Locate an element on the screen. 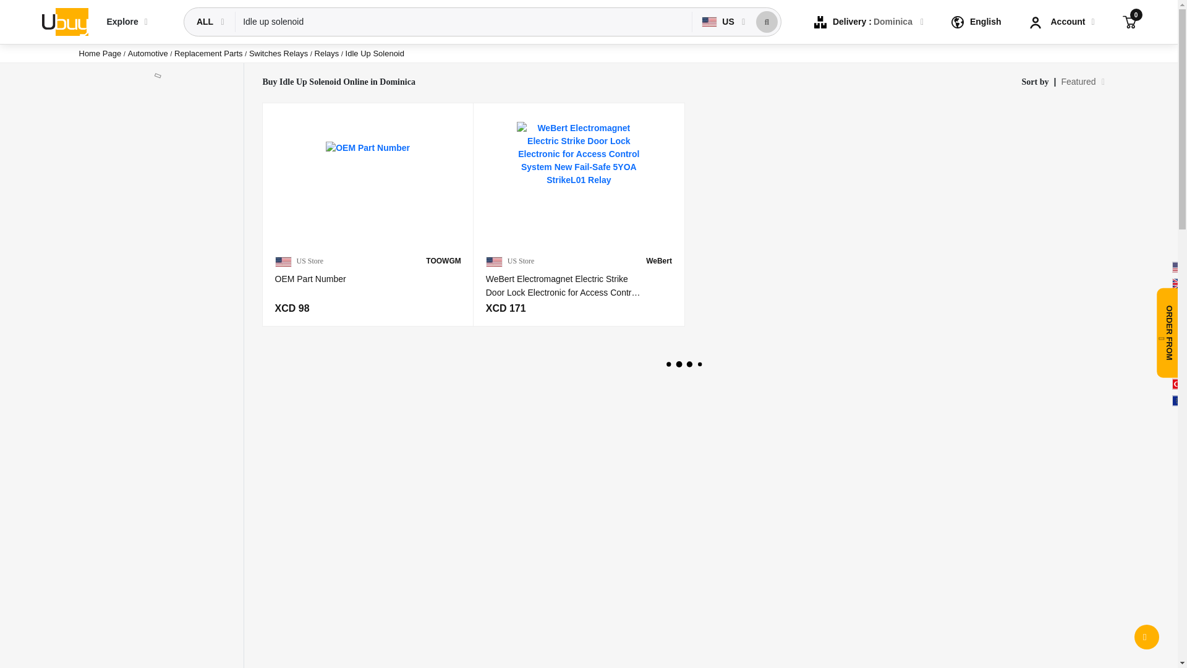 Image resolution: width=1187 pixels, height=668 pixels. US is located at coordinates (719, 22).